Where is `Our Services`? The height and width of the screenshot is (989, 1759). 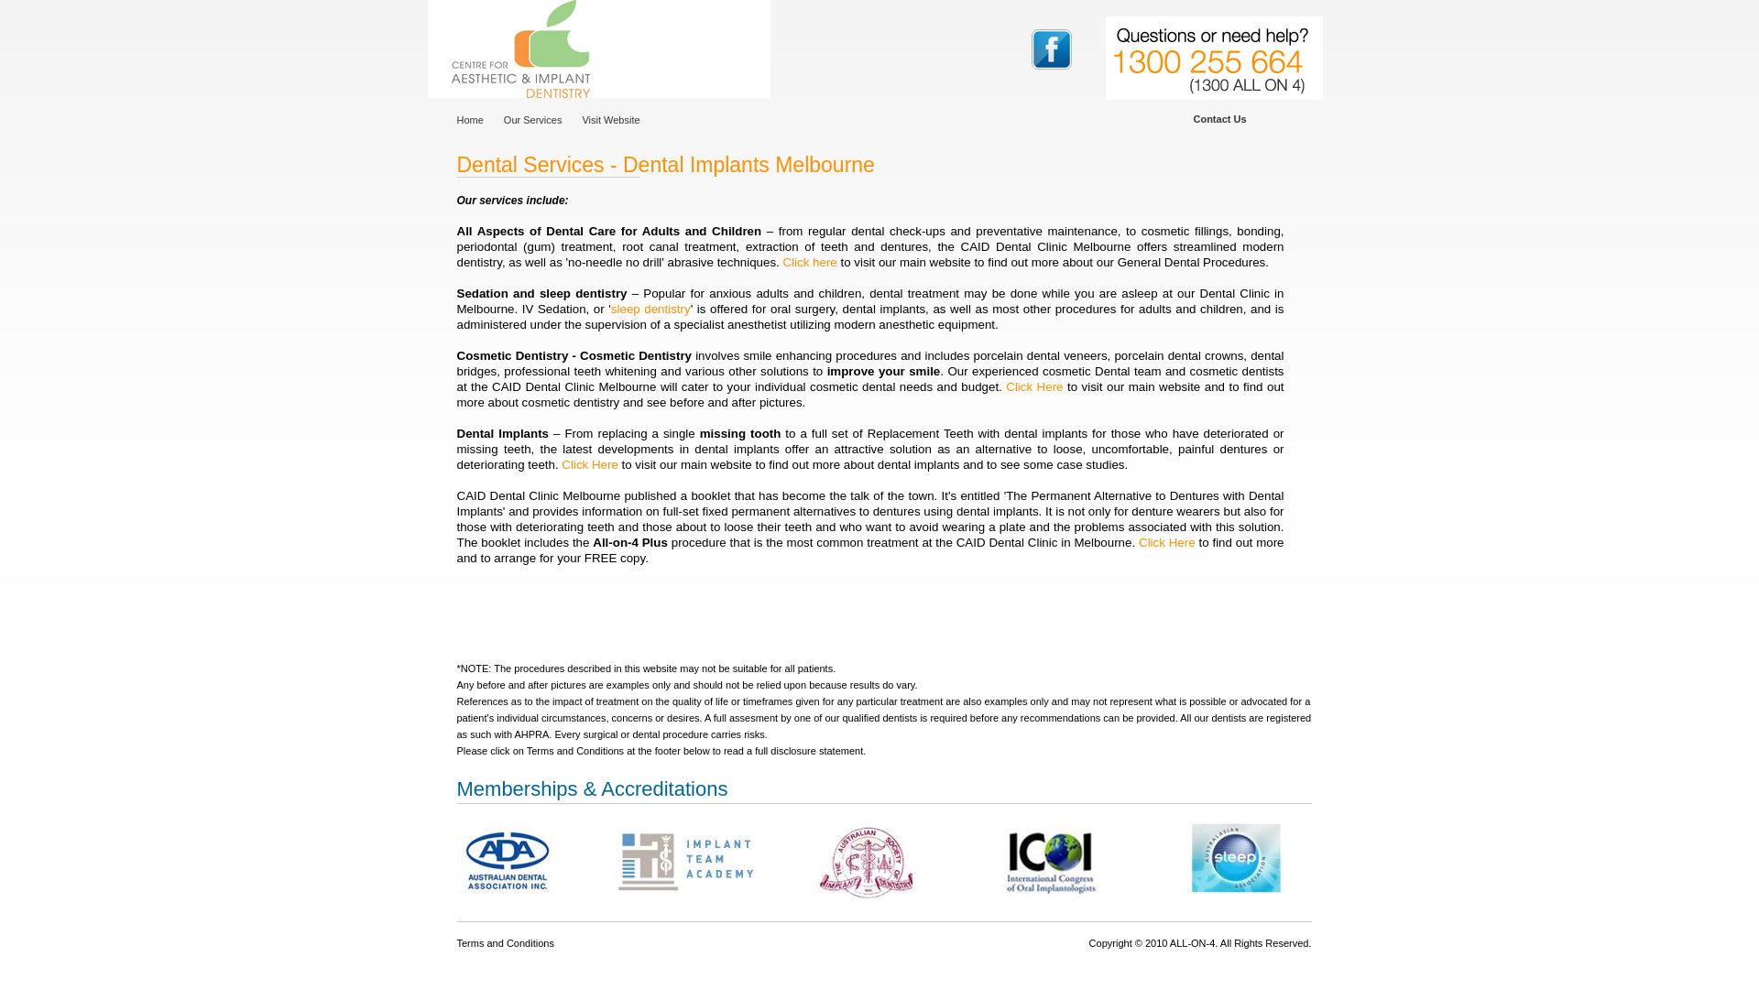
Our Services is located at coordinates (543, 121).